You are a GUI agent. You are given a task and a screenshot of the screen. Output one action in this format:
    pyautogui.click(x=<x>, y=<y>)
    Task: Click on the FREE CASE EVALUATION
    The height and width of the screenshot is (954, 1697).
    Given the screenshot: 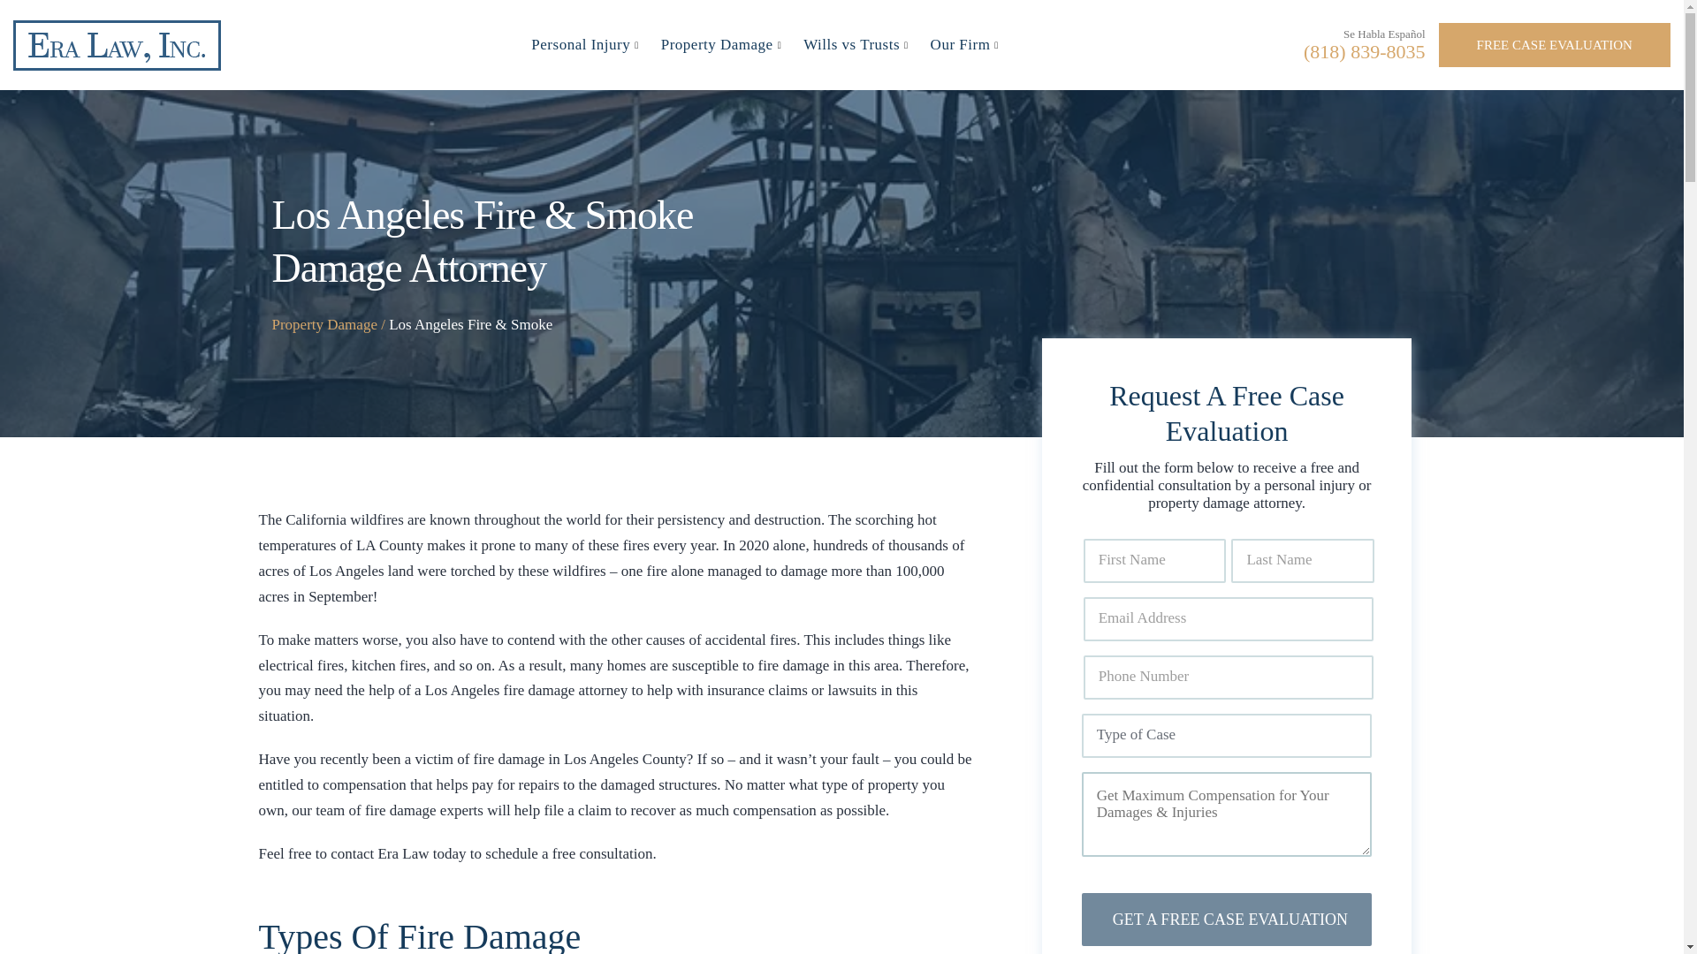 What is the action you would take?
    pyautogui.click(x=1556, y=44)
    